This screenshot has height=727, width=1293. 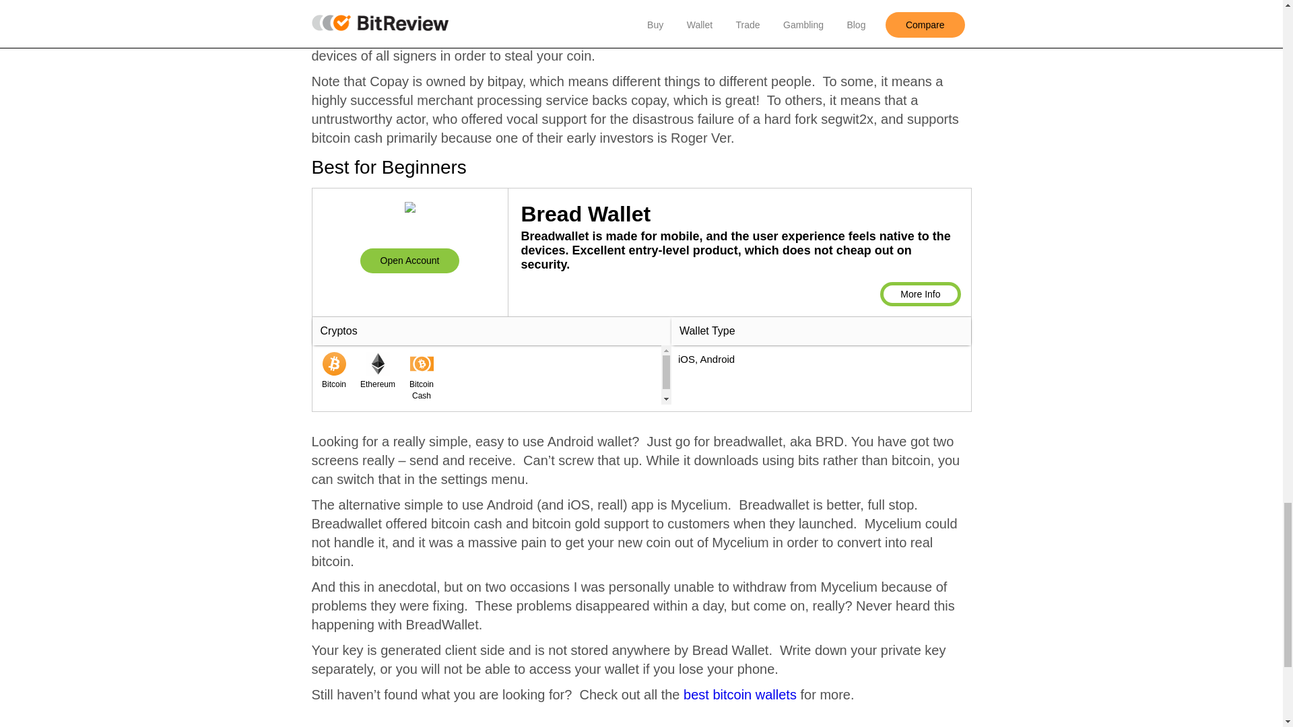 What do you see at coordinates (409, 260) in the screenshot?
I see `breadwallet` at bounding box center [409, 260].